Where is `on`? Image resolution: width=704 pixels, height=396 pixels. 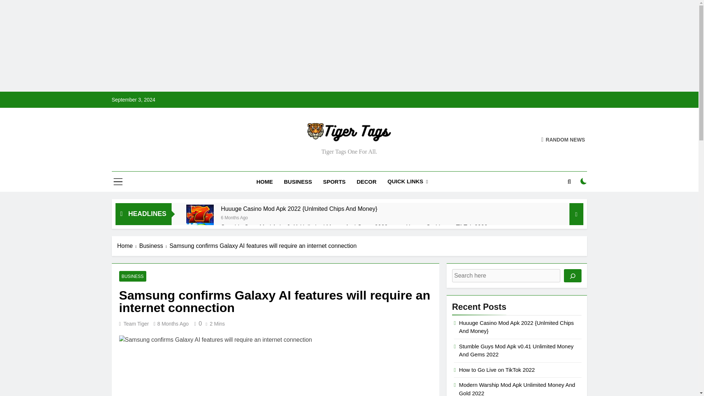 on is located at coordinates (584, 181).